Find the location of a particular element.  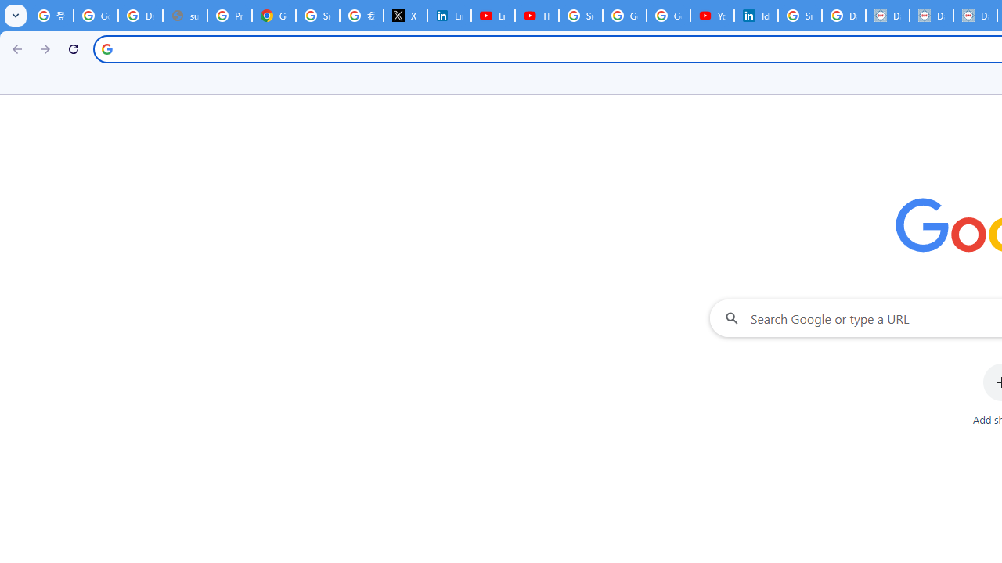

Data Privacy Framework is located at coordinates (932, 16).